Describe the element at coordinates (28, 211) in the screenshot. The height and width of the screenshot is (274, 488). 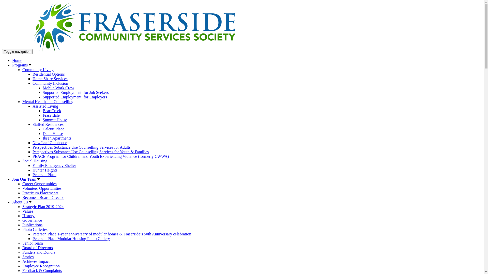
I see `Values` at that location.